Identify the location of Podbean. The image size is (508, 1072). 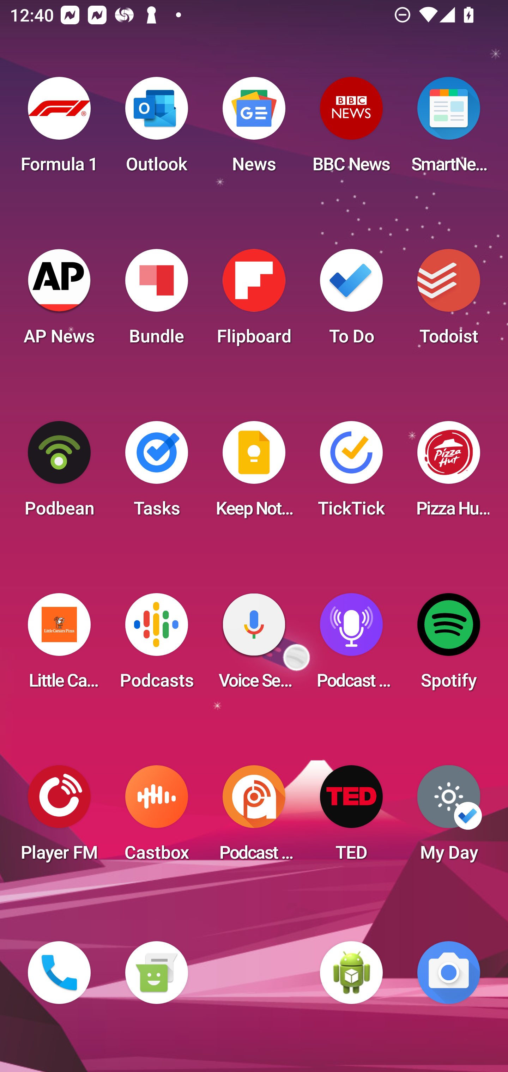
(59, 473).